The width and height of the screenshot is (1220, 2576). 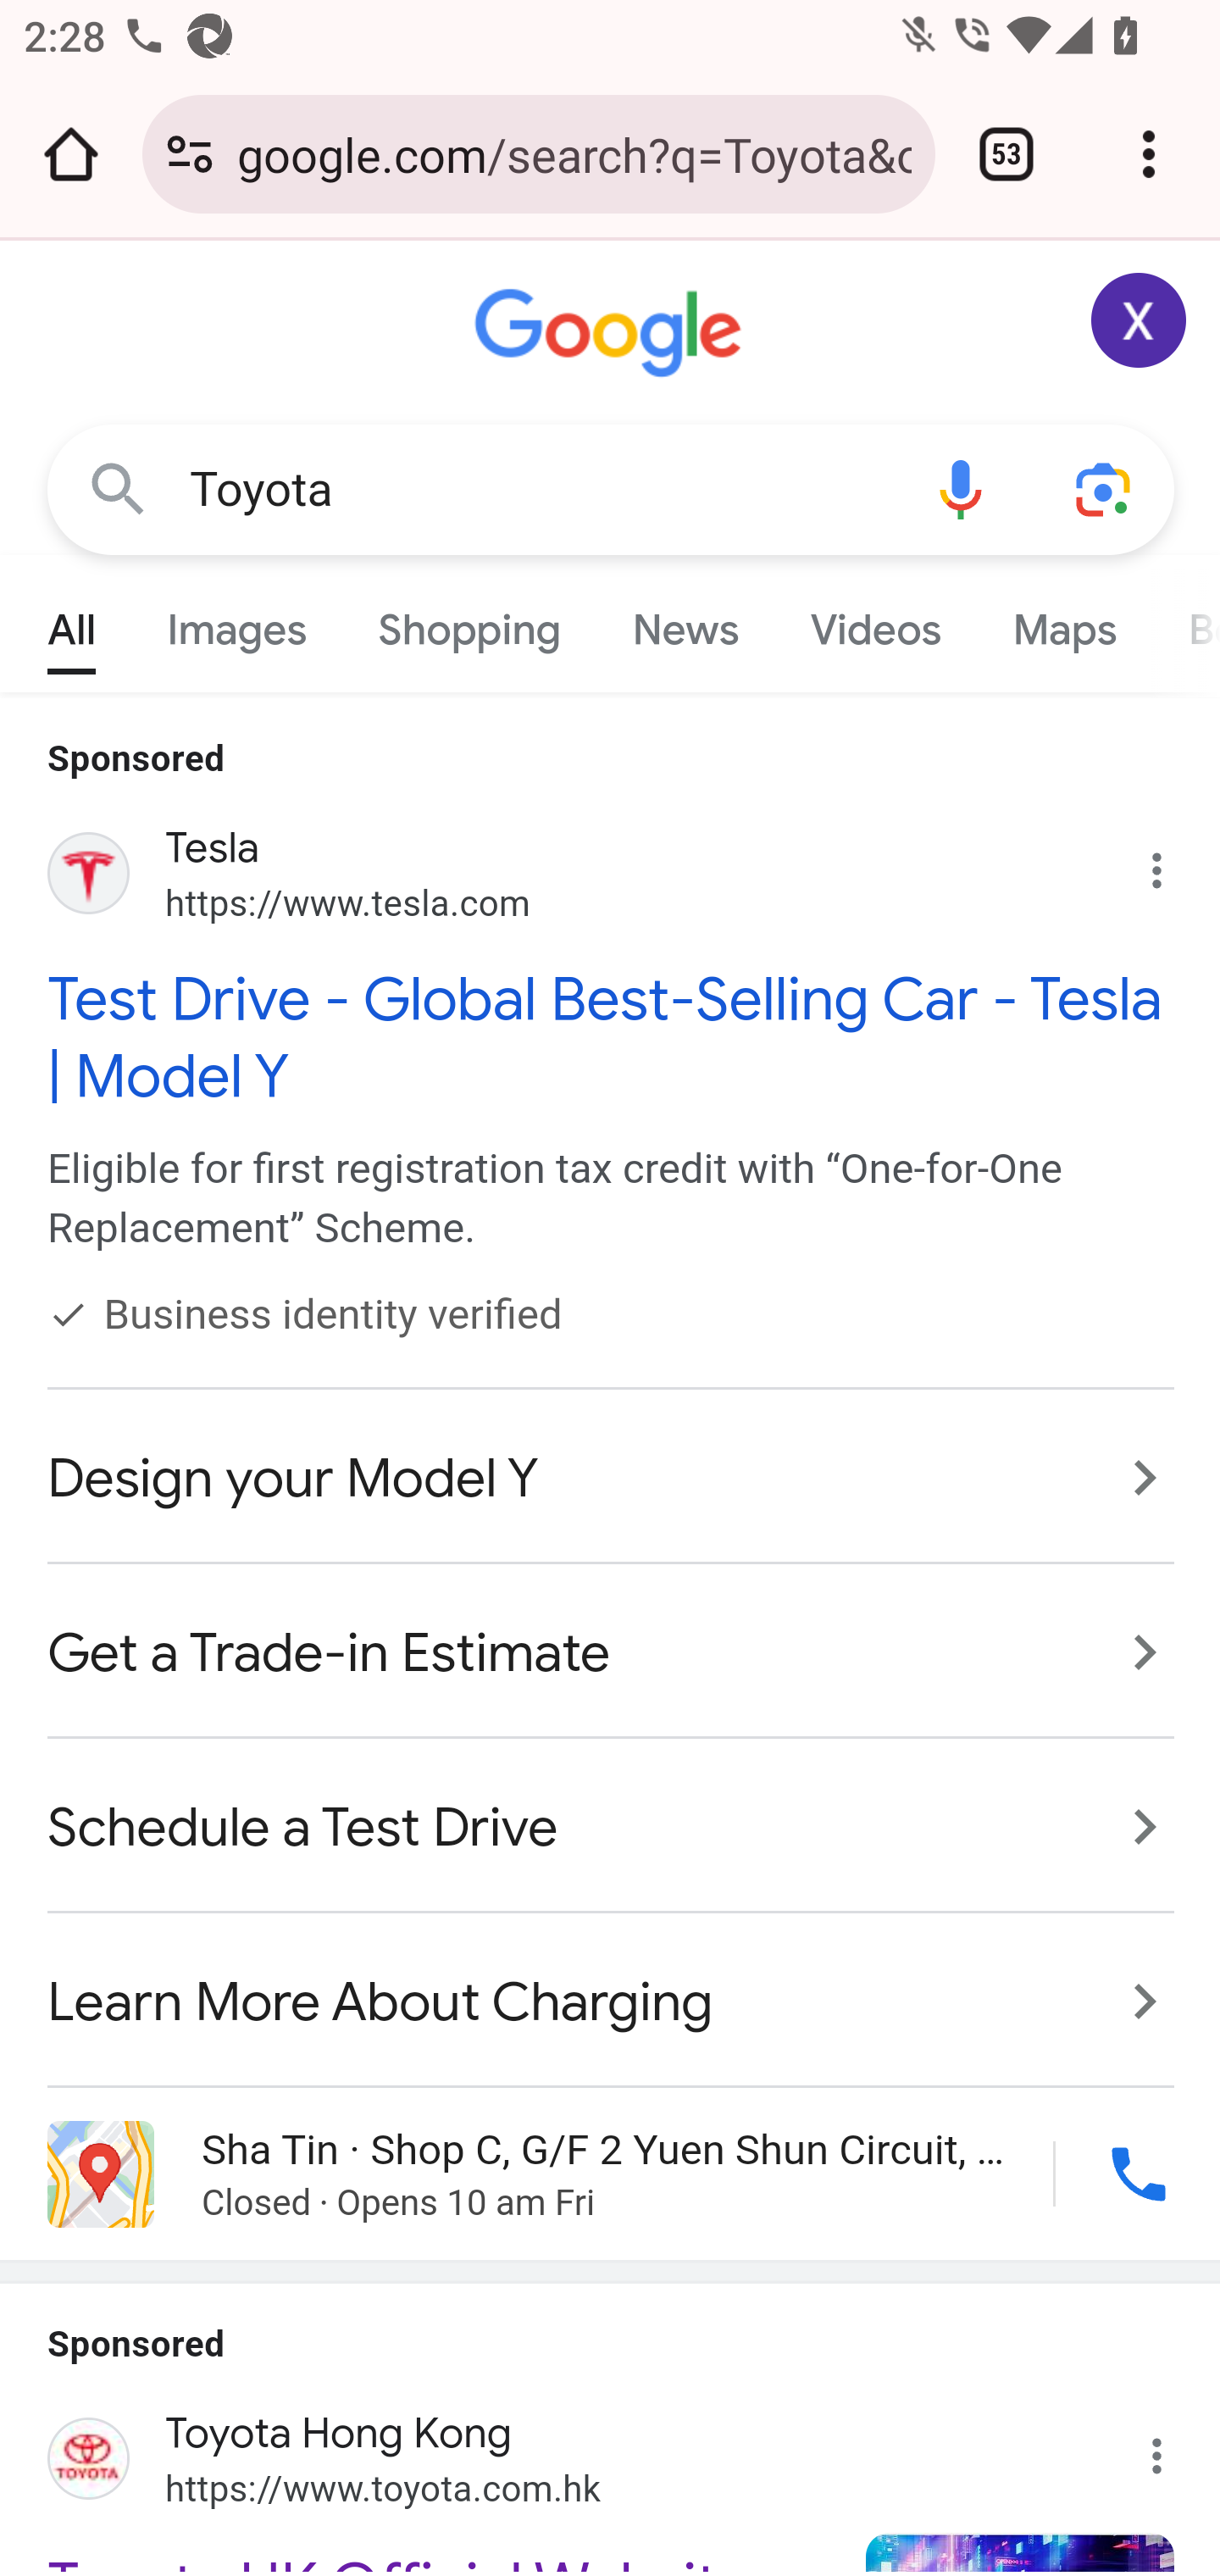 I want to click on Videos, so click(x=875, y=622).